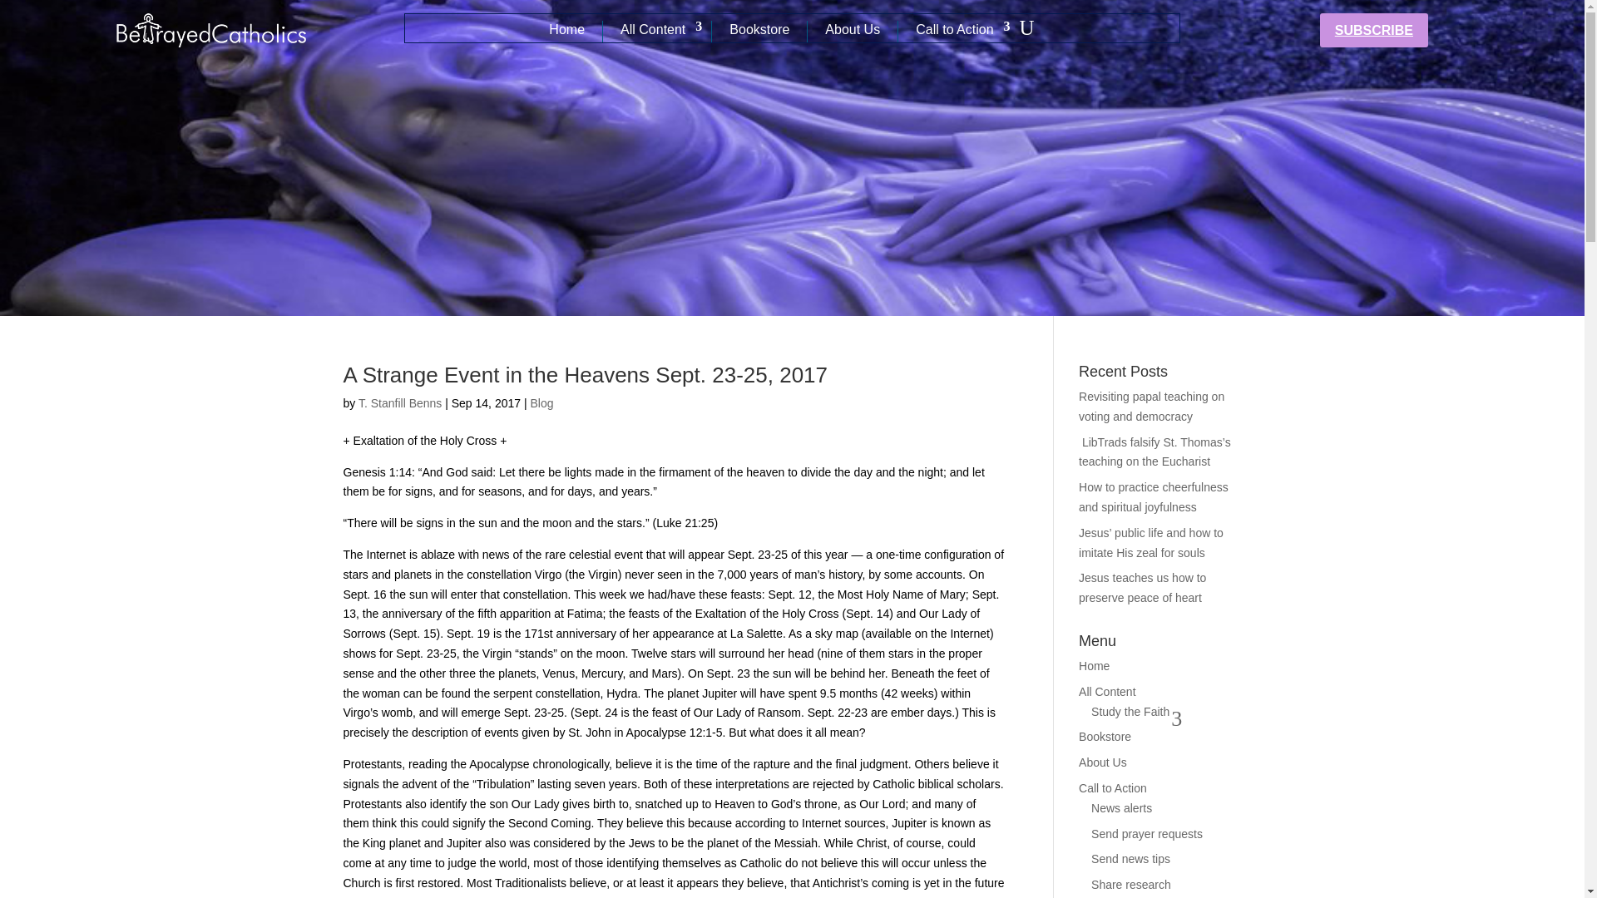 The width and height of the screenshot is (1597, 898). What do you see at coordinates (657, 31) in the screenshot?
I see `All Content` at bounding box center [657, 31].